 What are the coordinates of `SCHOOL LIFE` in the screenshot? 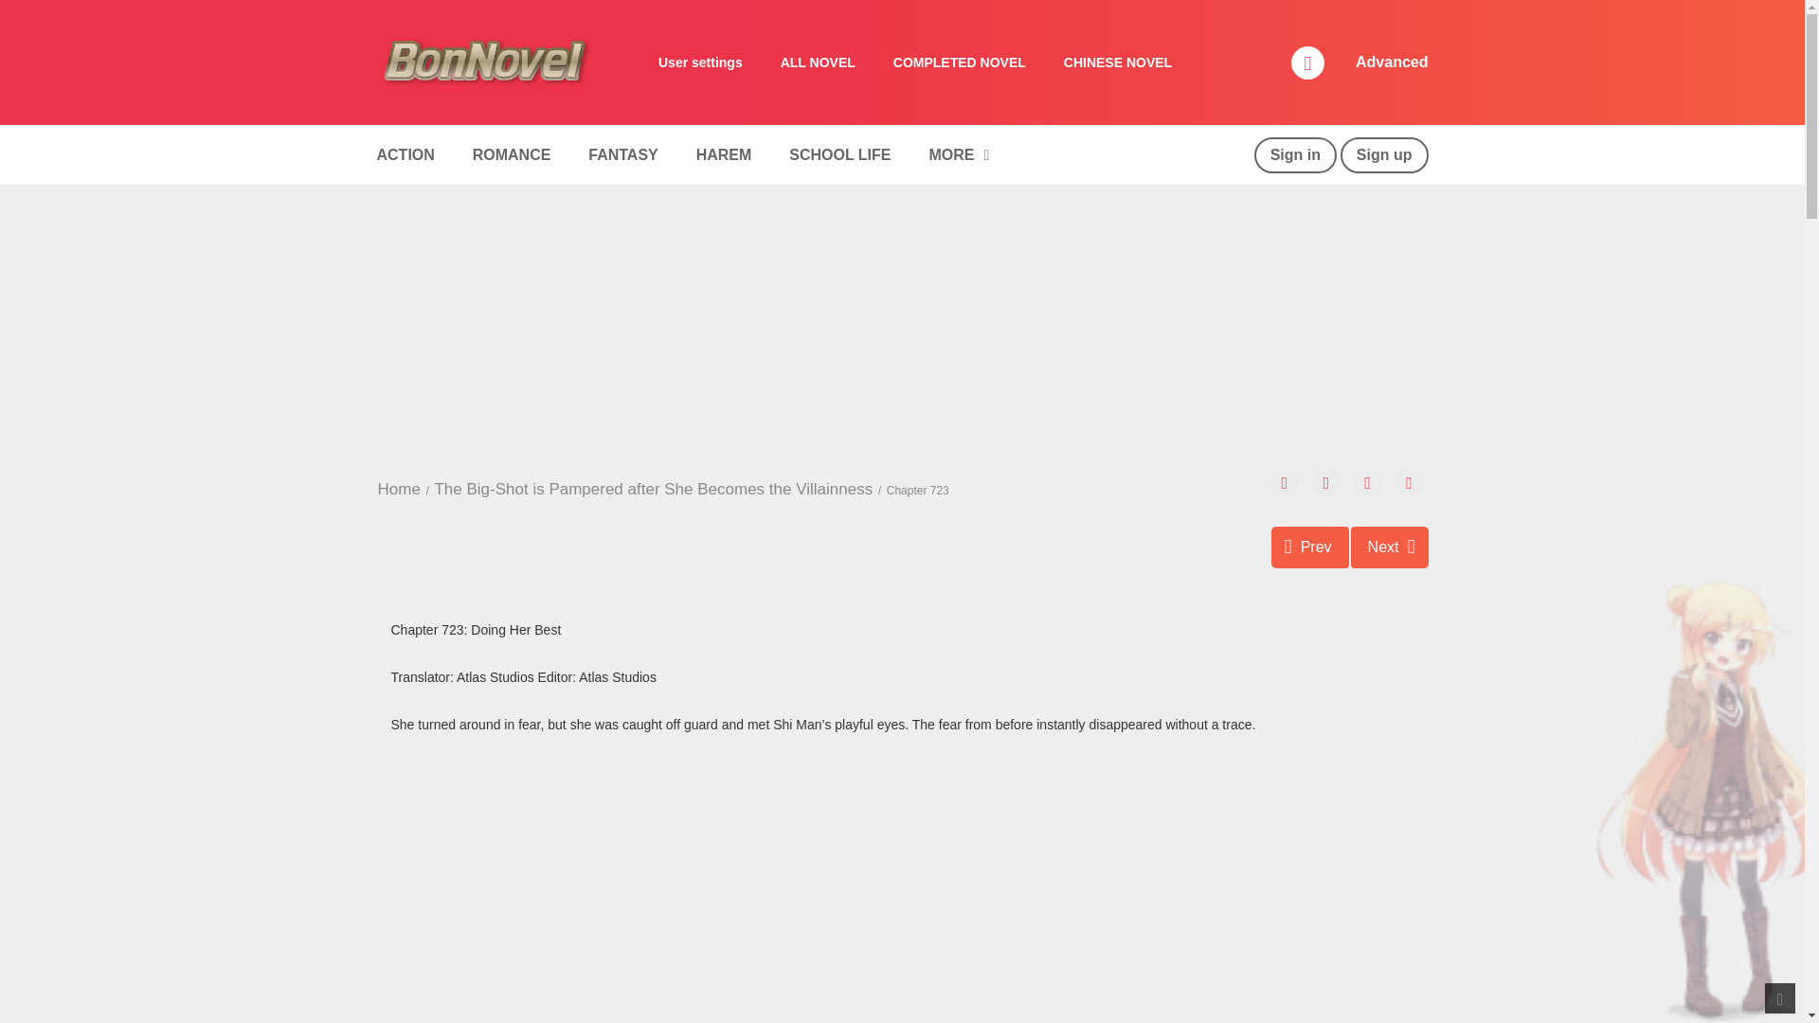 It's located at (839, 155).